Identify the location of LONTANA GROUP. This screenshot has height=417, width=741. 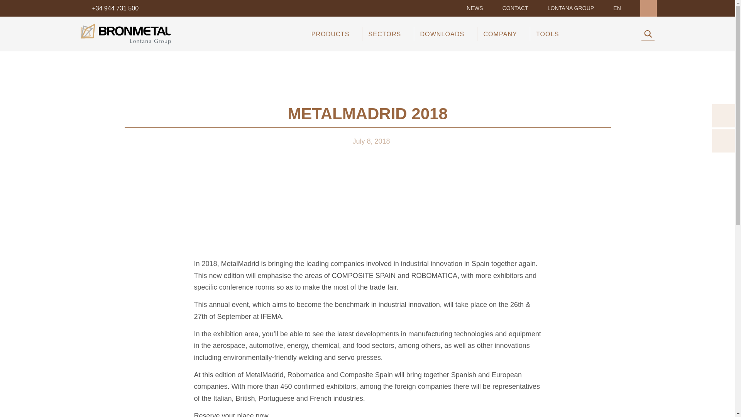
(570, 8).